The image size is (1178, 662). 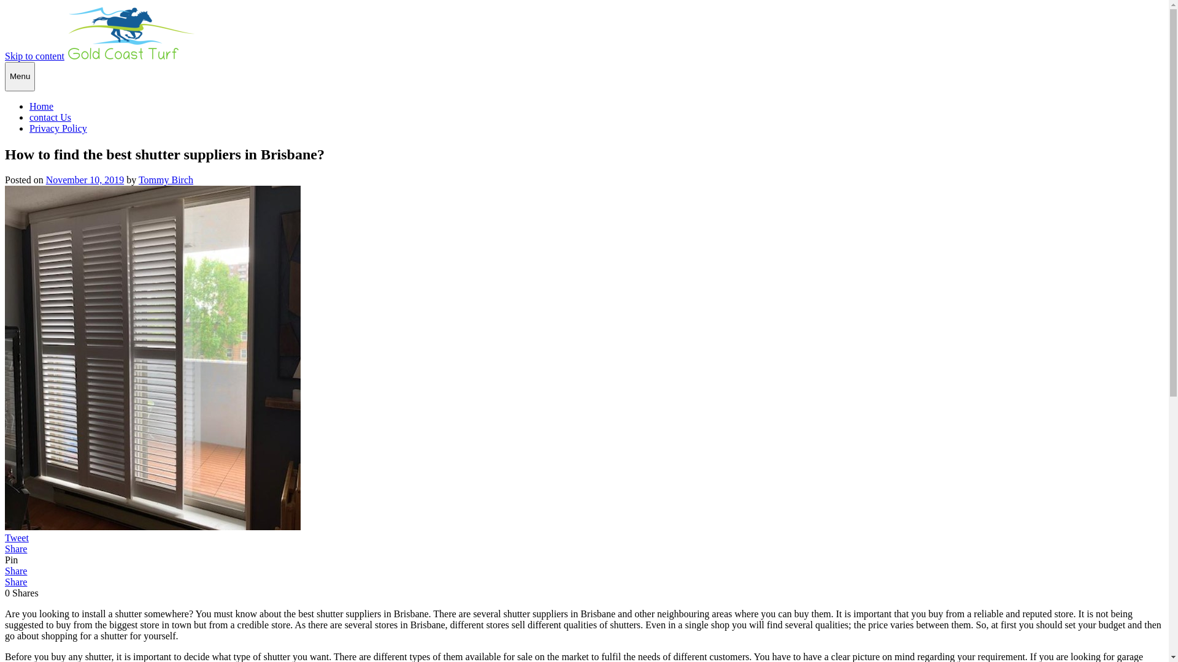 What do you see at coordinates (17, 538) in the screenshot?
I see `Tweet` at bounding box center [17, 538].